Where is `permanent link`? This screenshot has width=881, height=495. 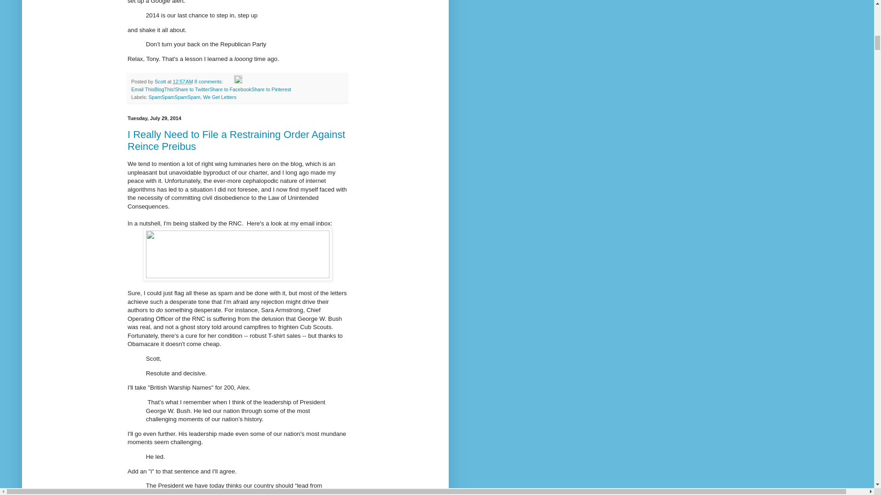 permanent link is located at coordinates (183, 81).